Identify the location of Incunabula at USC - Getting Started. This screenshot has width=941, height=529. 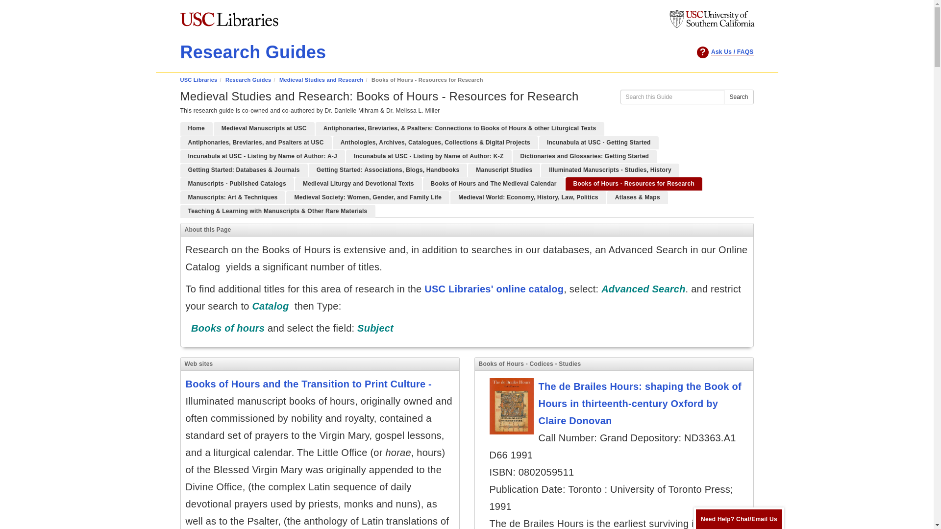
(599, 142).